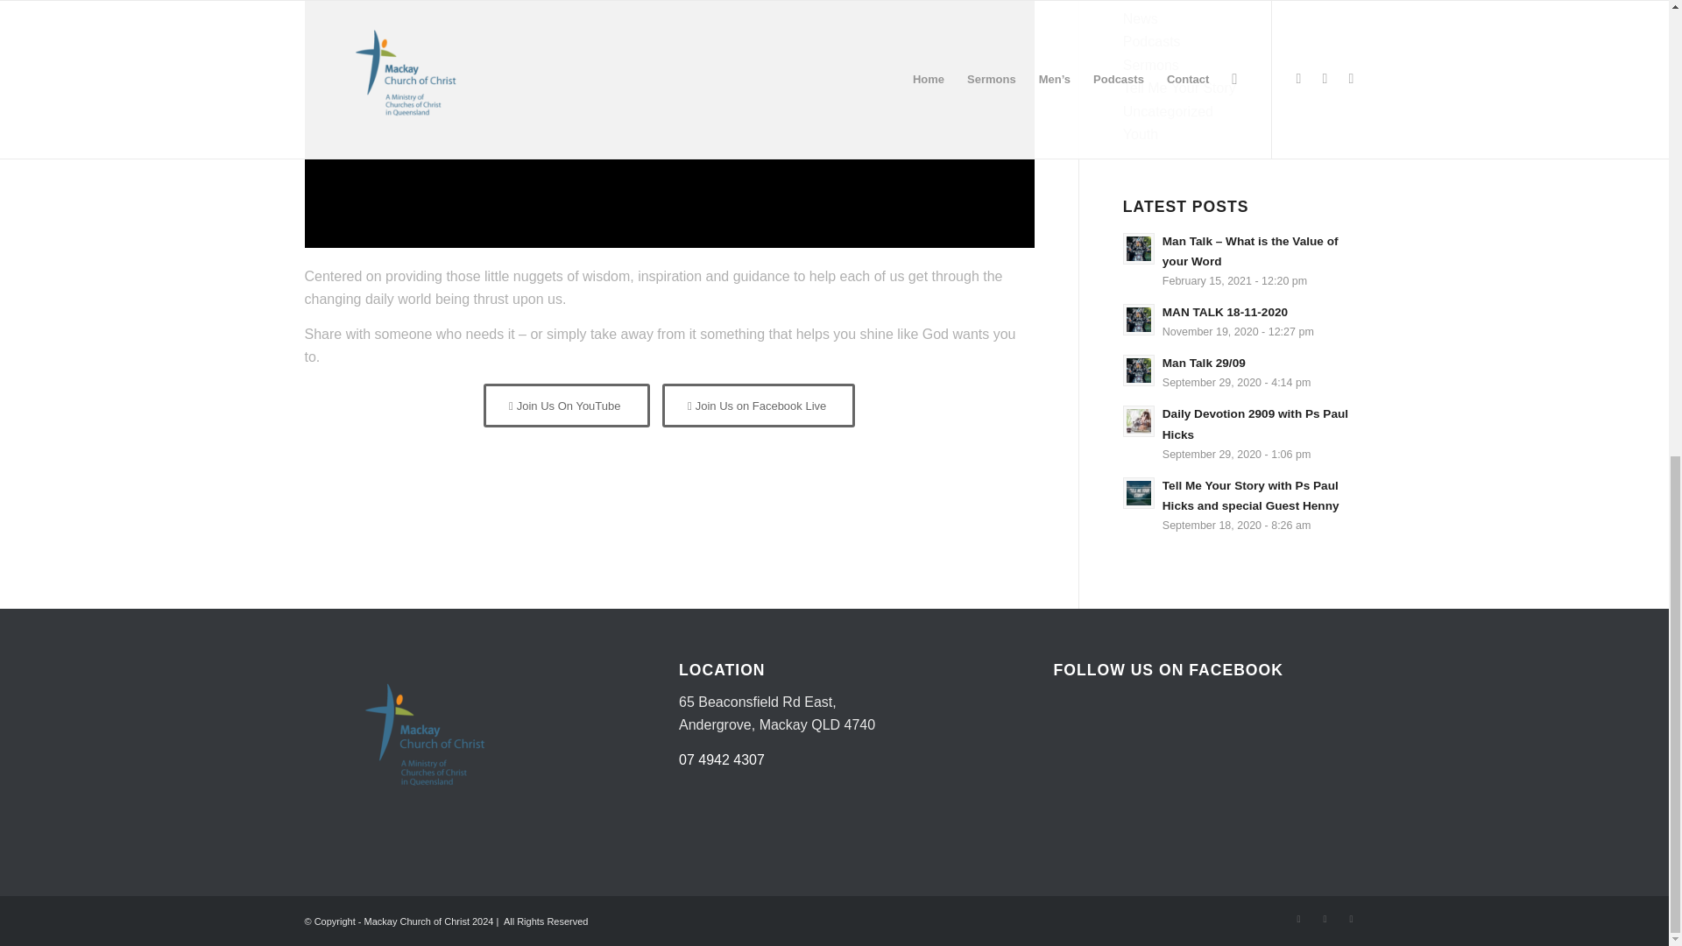 The image size is (1682, 946). I want to click on Tell Me Your Story, so click(1179, 88).